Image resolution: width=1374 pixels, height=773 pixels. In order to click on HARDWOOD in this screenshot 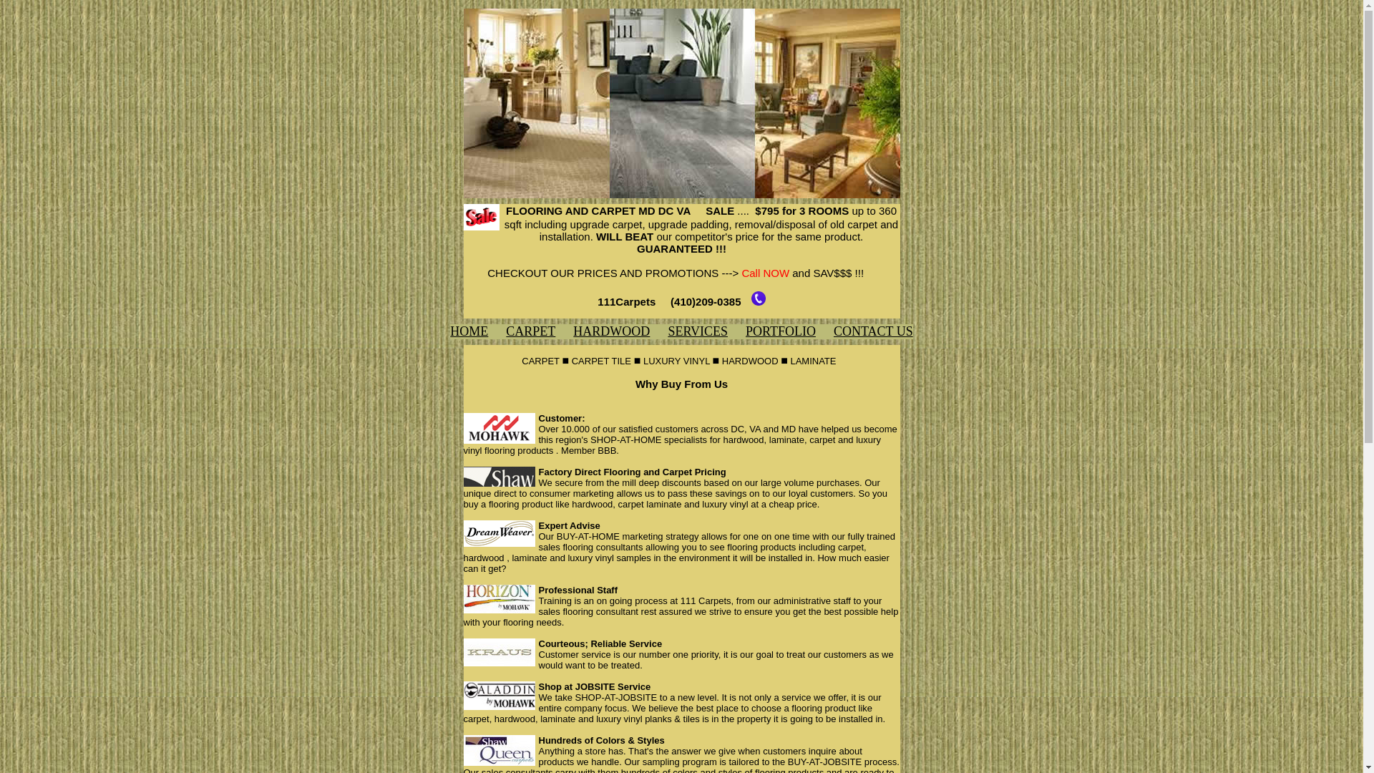, I will do `click(611, 331)`.